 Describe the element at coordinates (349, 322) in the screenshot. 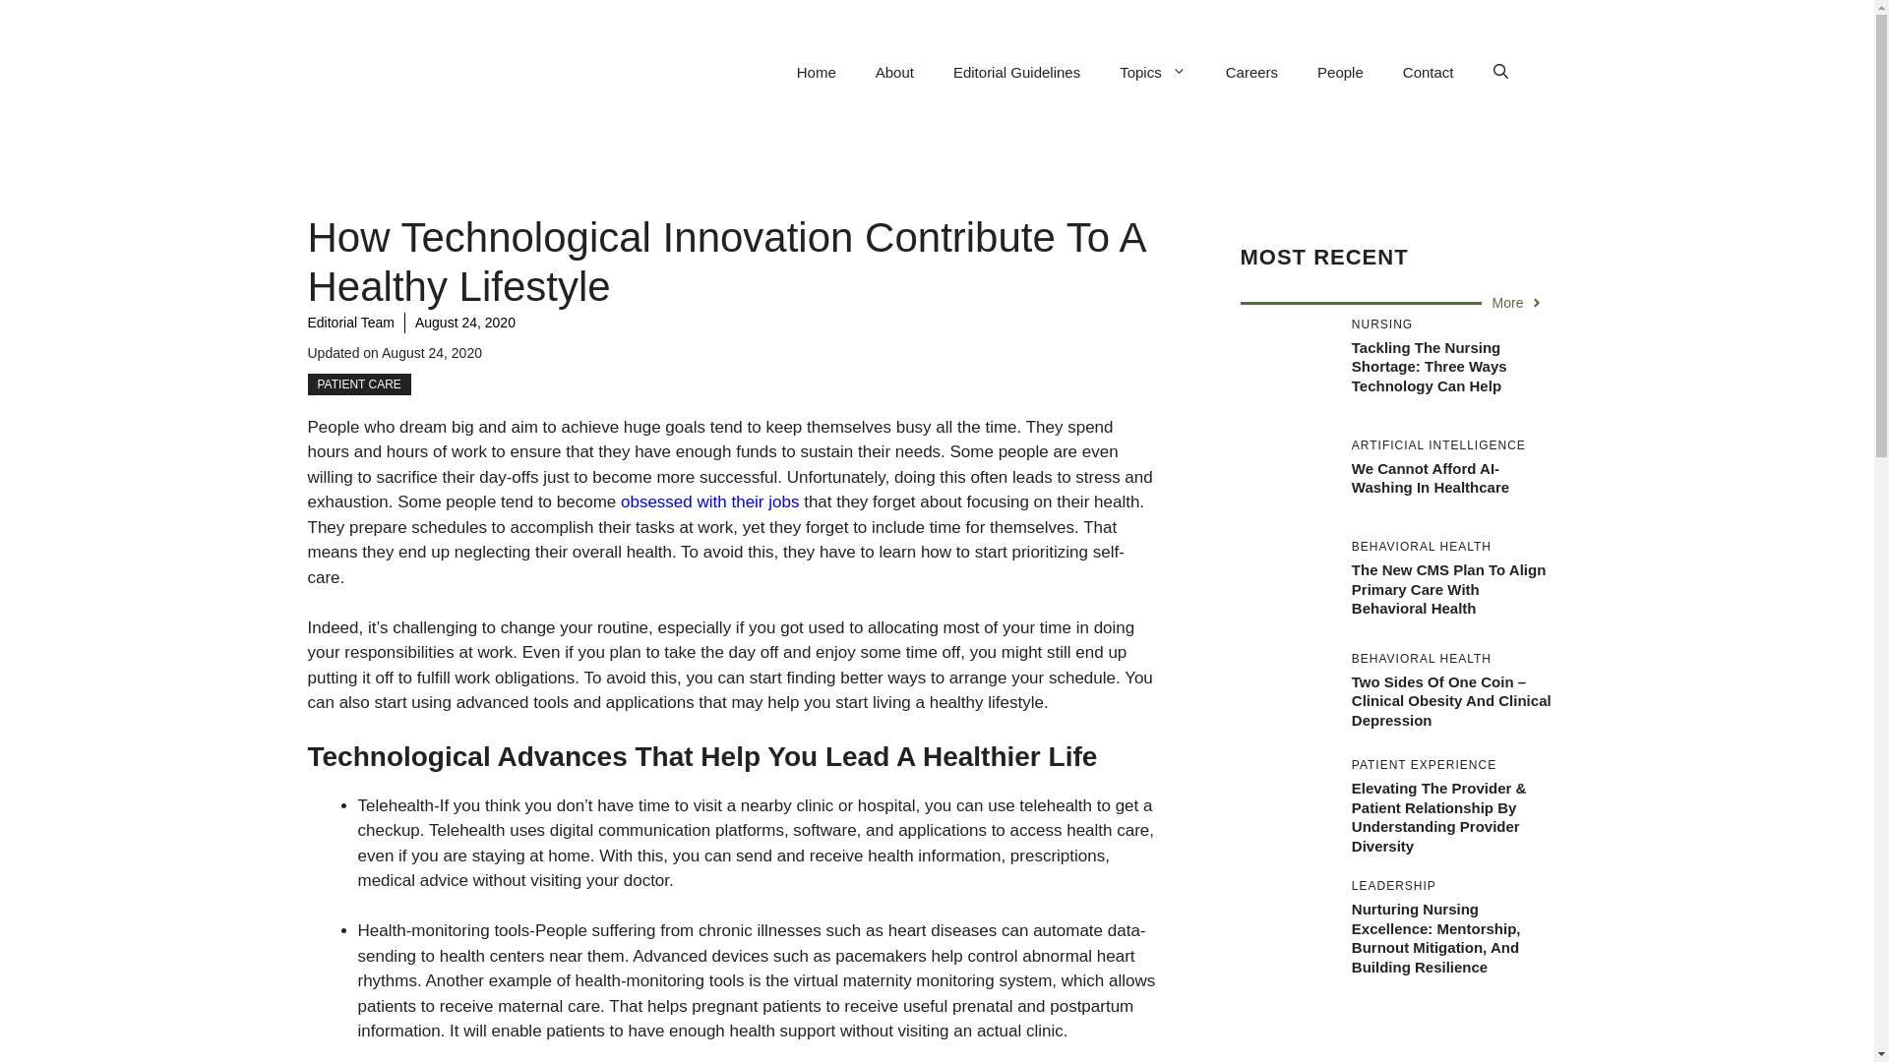

I see `Editorial Team` at that location.